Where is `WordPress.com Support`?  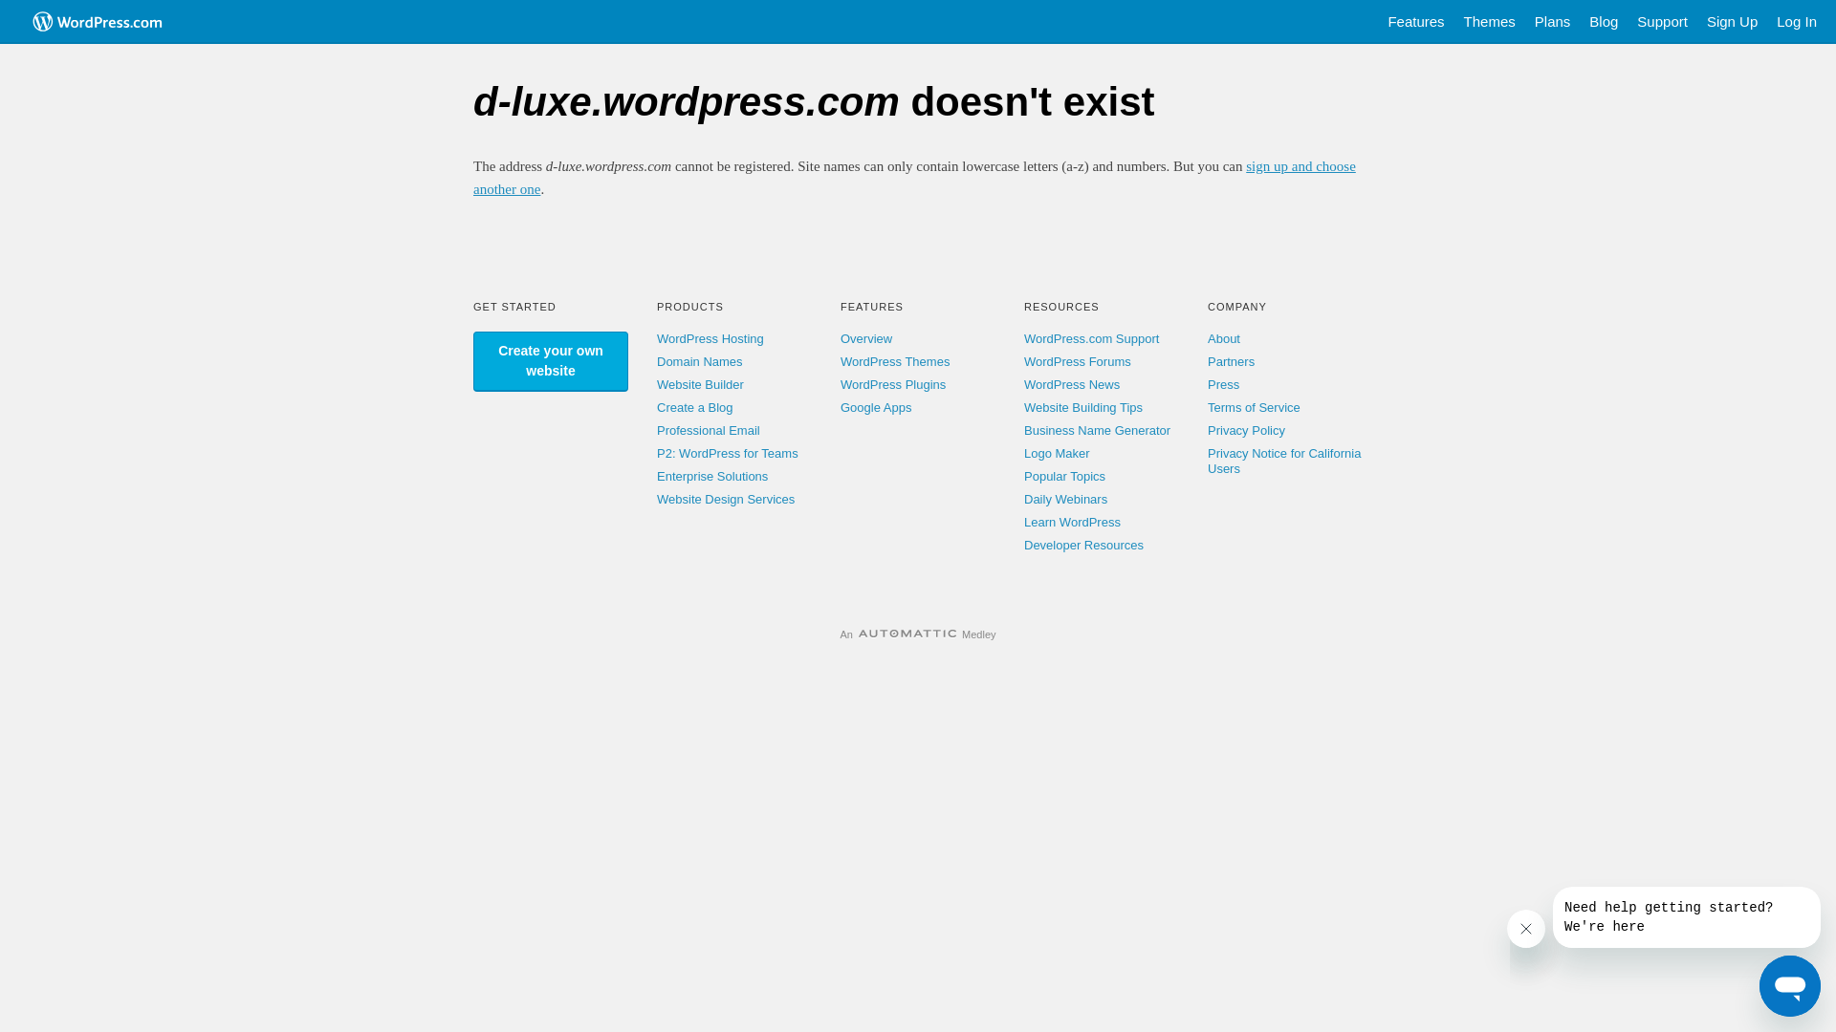 WordPress.com Support is located at coordinates (1092, 338).